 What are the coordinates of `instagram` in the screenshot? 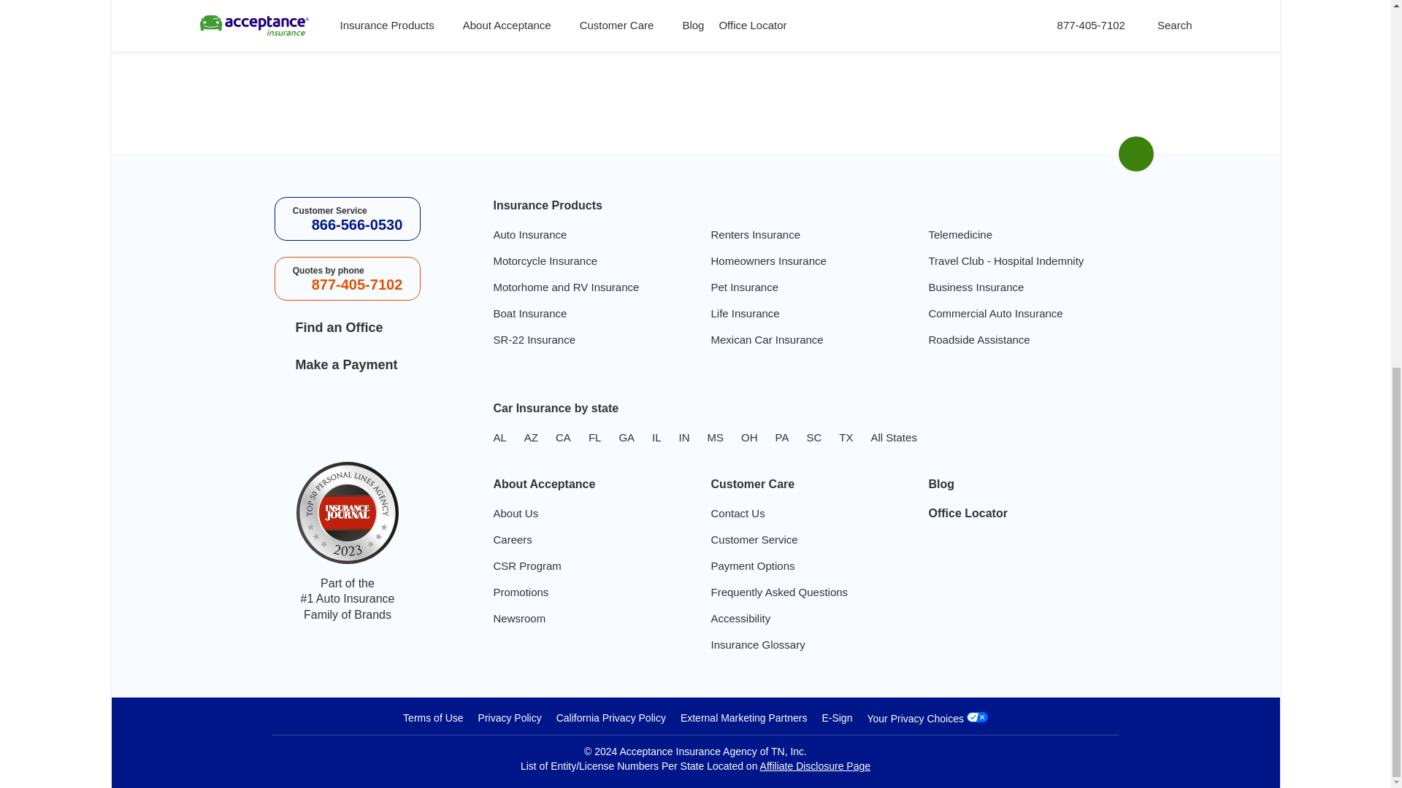 It's located at (375, 416).